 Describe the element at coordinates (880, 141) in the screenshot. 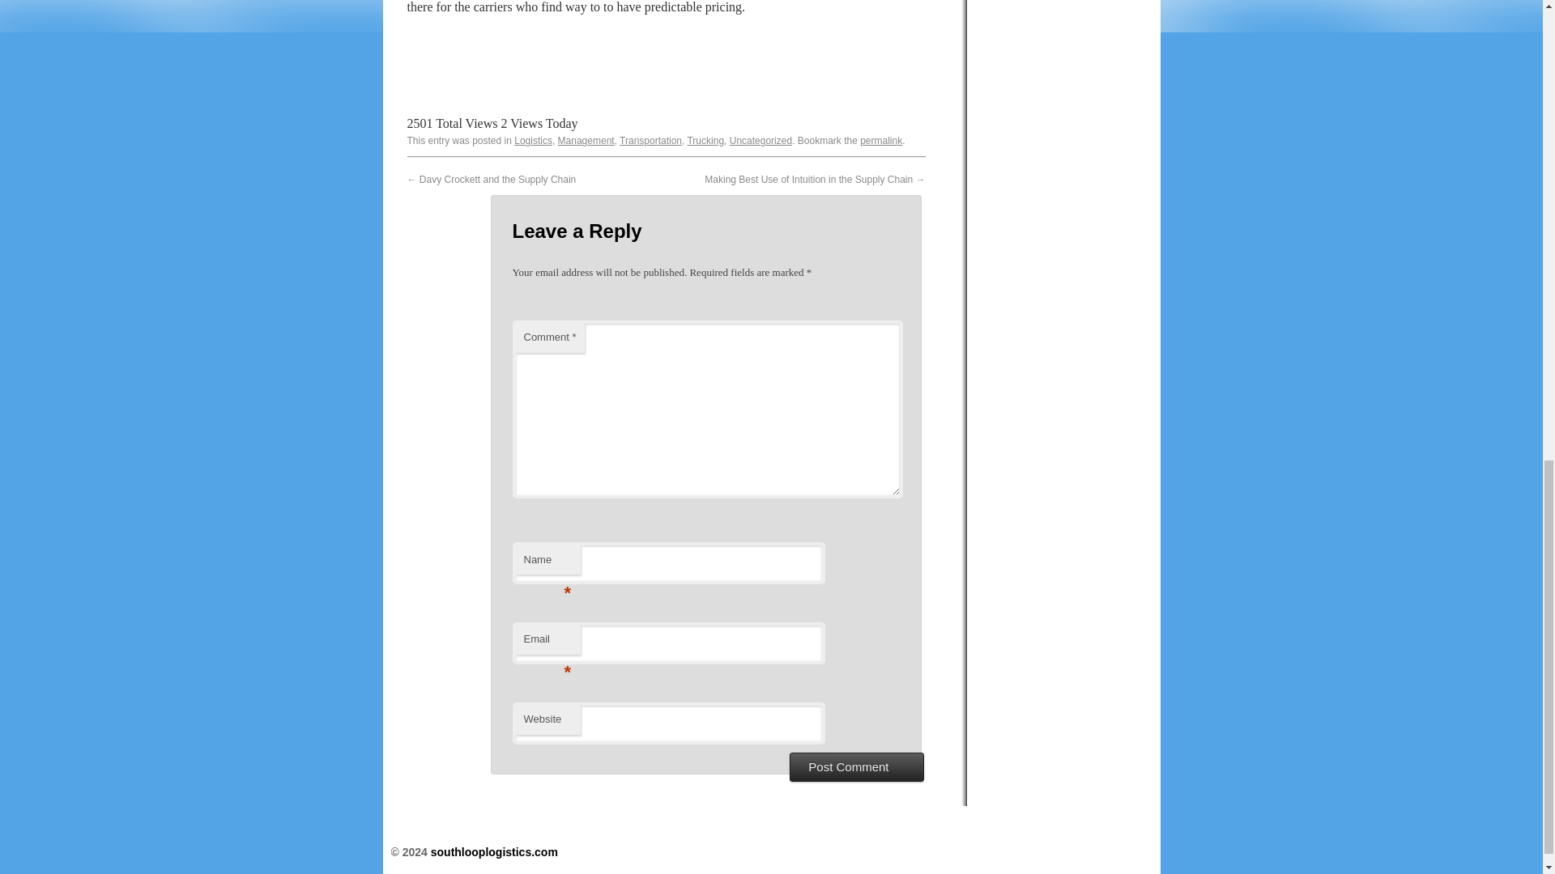

I see `Permalink to LTL Pricing can be too Spirit Airlines` at that location.